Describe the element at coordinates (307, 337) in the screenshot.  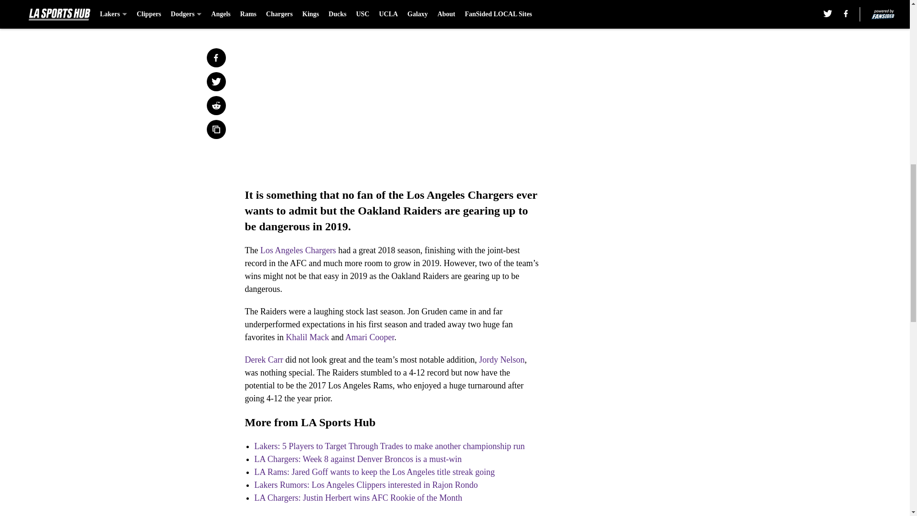
I see `Khalil Mack` at that location.